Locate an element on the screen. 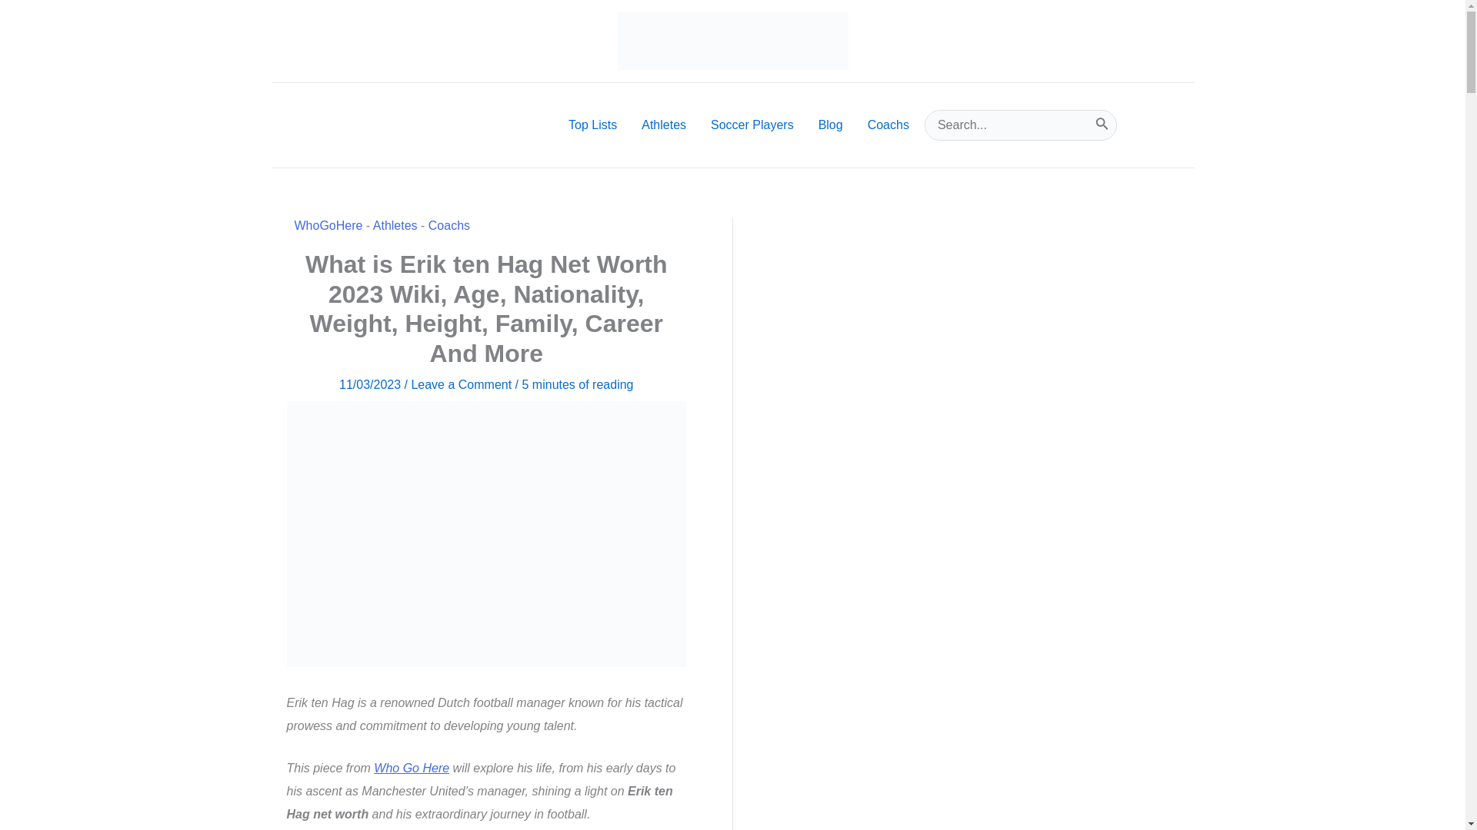 Image resolution: width=1477 pixels, height=830 pixels. Top Lists is located at coordinates (592, 124).